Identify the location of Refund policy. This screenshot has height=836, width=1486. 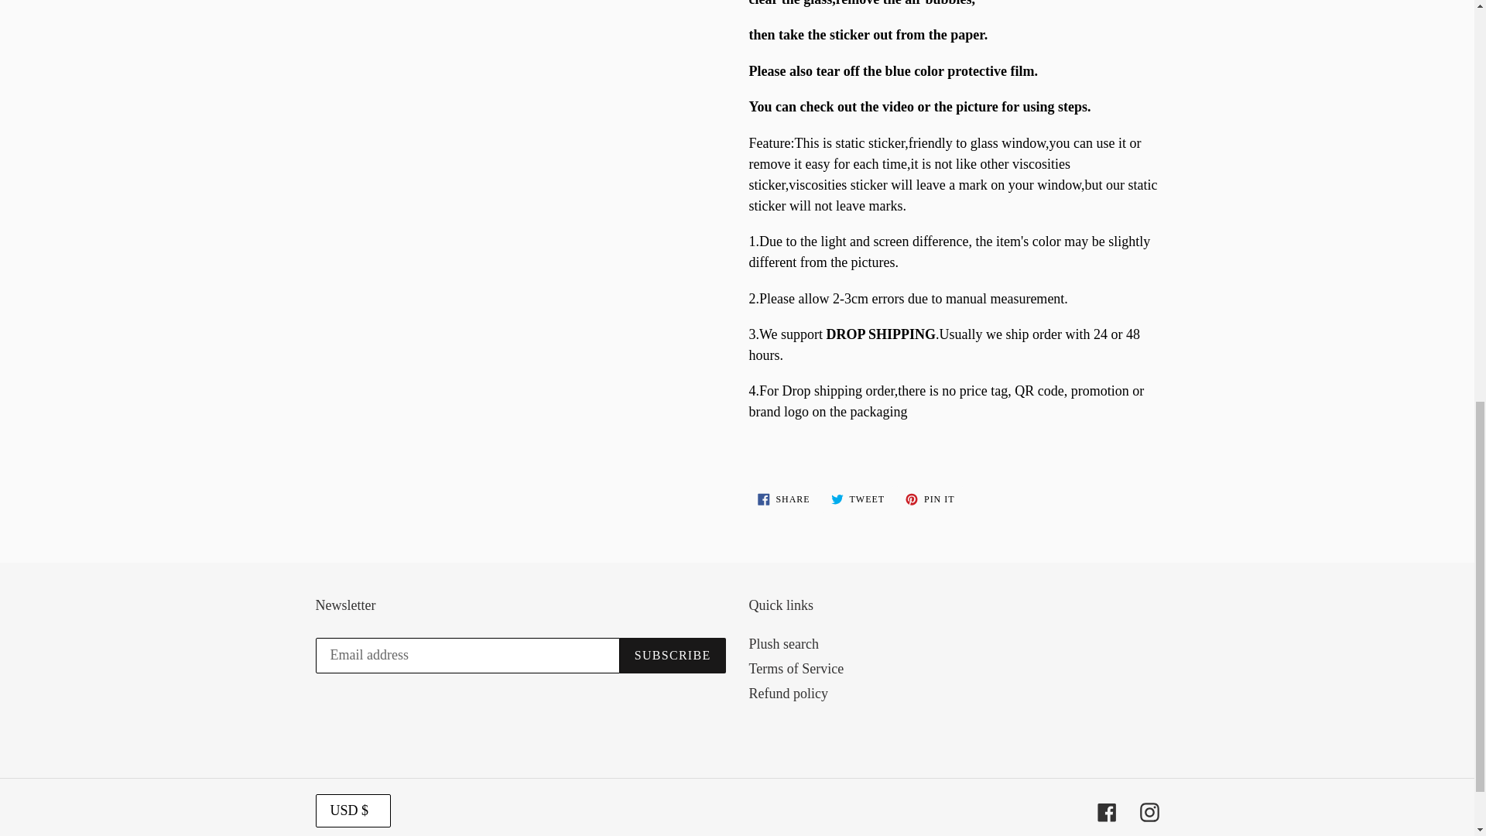
(858, 499).